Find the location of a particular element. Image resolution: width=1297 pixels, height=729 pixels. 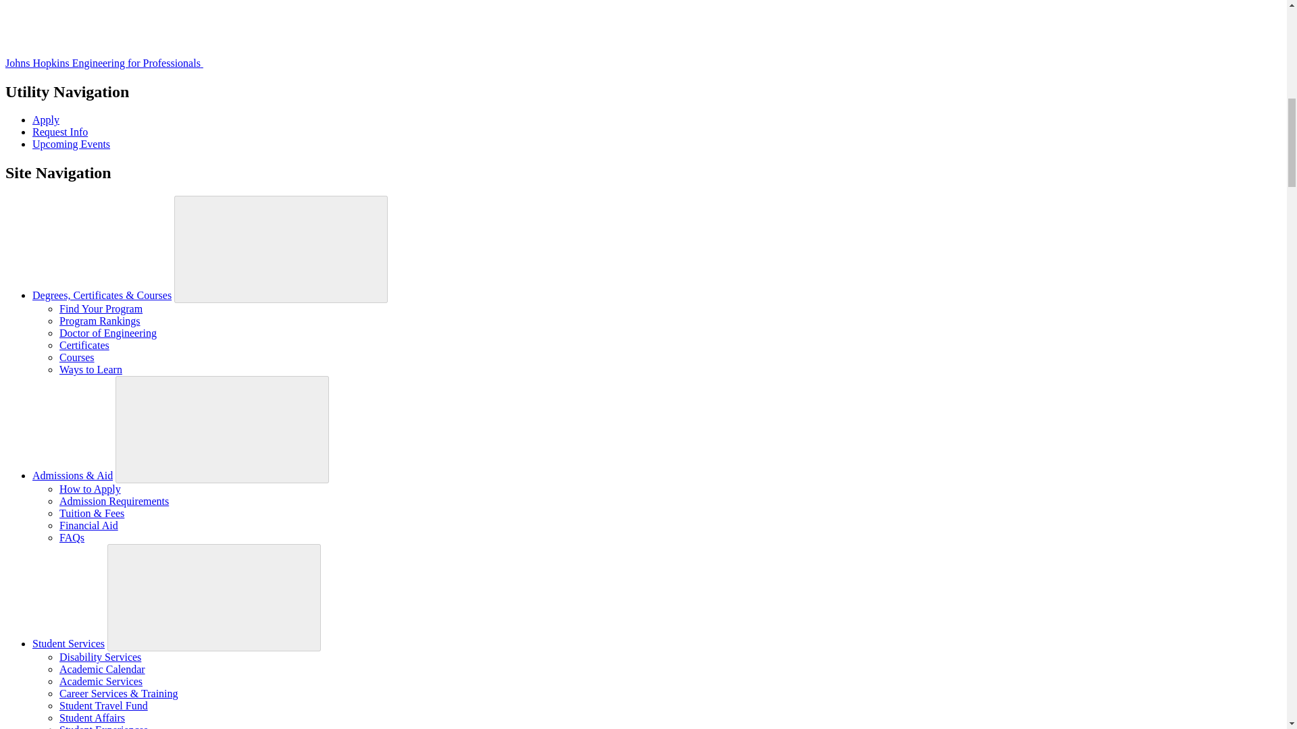

Admission Requirements is located at coordinates (113, 501).